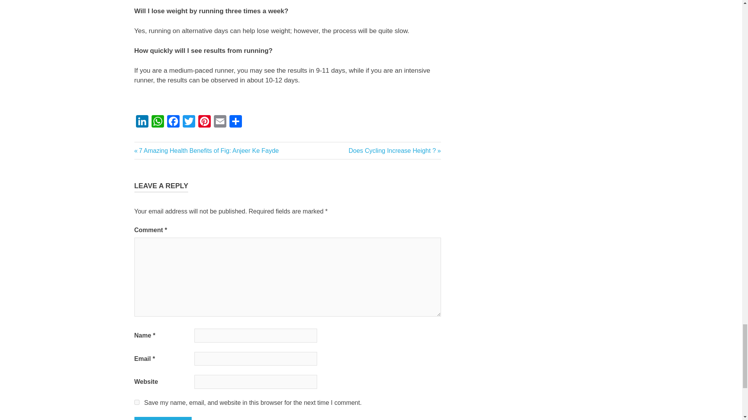  What do you see at coordinates (136, 402) in the screenshot?
I see `yes` at bounding box center [136, 402].